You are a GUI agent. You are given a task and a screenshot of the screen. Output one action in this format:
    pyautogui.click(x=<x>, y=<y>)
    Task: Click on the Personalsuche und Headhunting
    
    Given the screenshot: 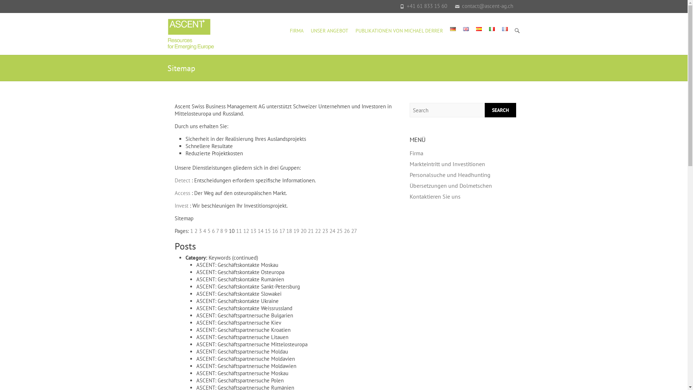 What is the action you would take?
    pyautogui.click(x=450, y=175)
    